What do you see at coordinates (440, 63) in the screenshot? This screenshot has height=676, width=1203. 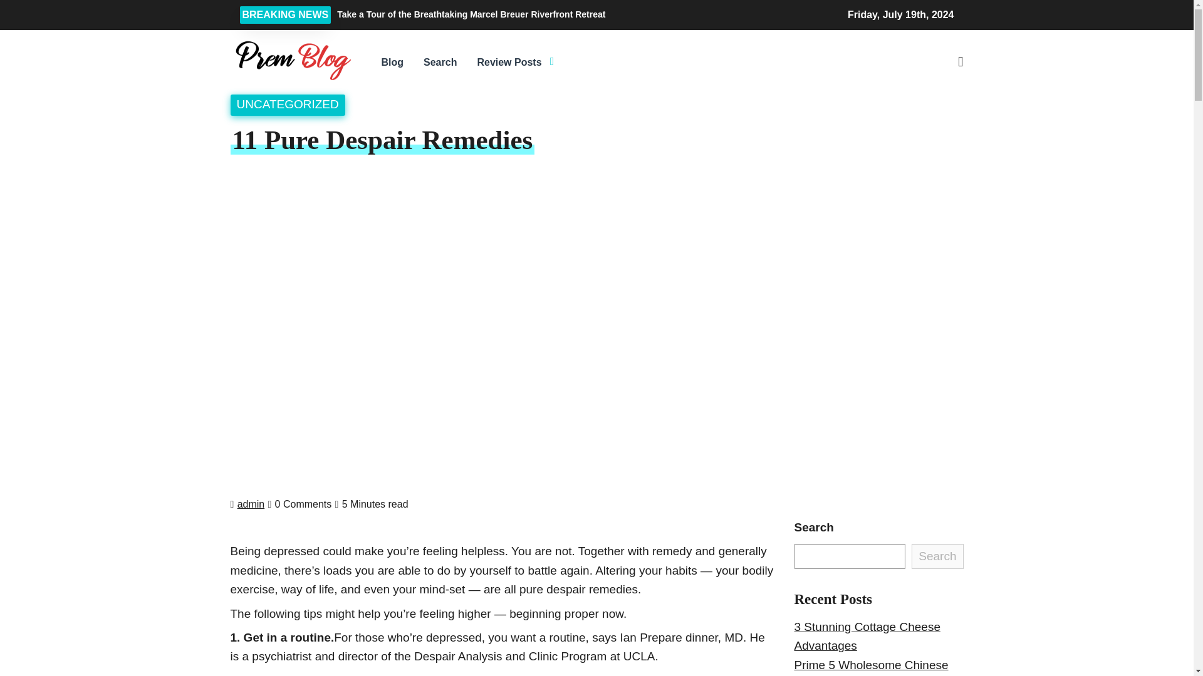 I see `Search` at bounding box center [440, 63].